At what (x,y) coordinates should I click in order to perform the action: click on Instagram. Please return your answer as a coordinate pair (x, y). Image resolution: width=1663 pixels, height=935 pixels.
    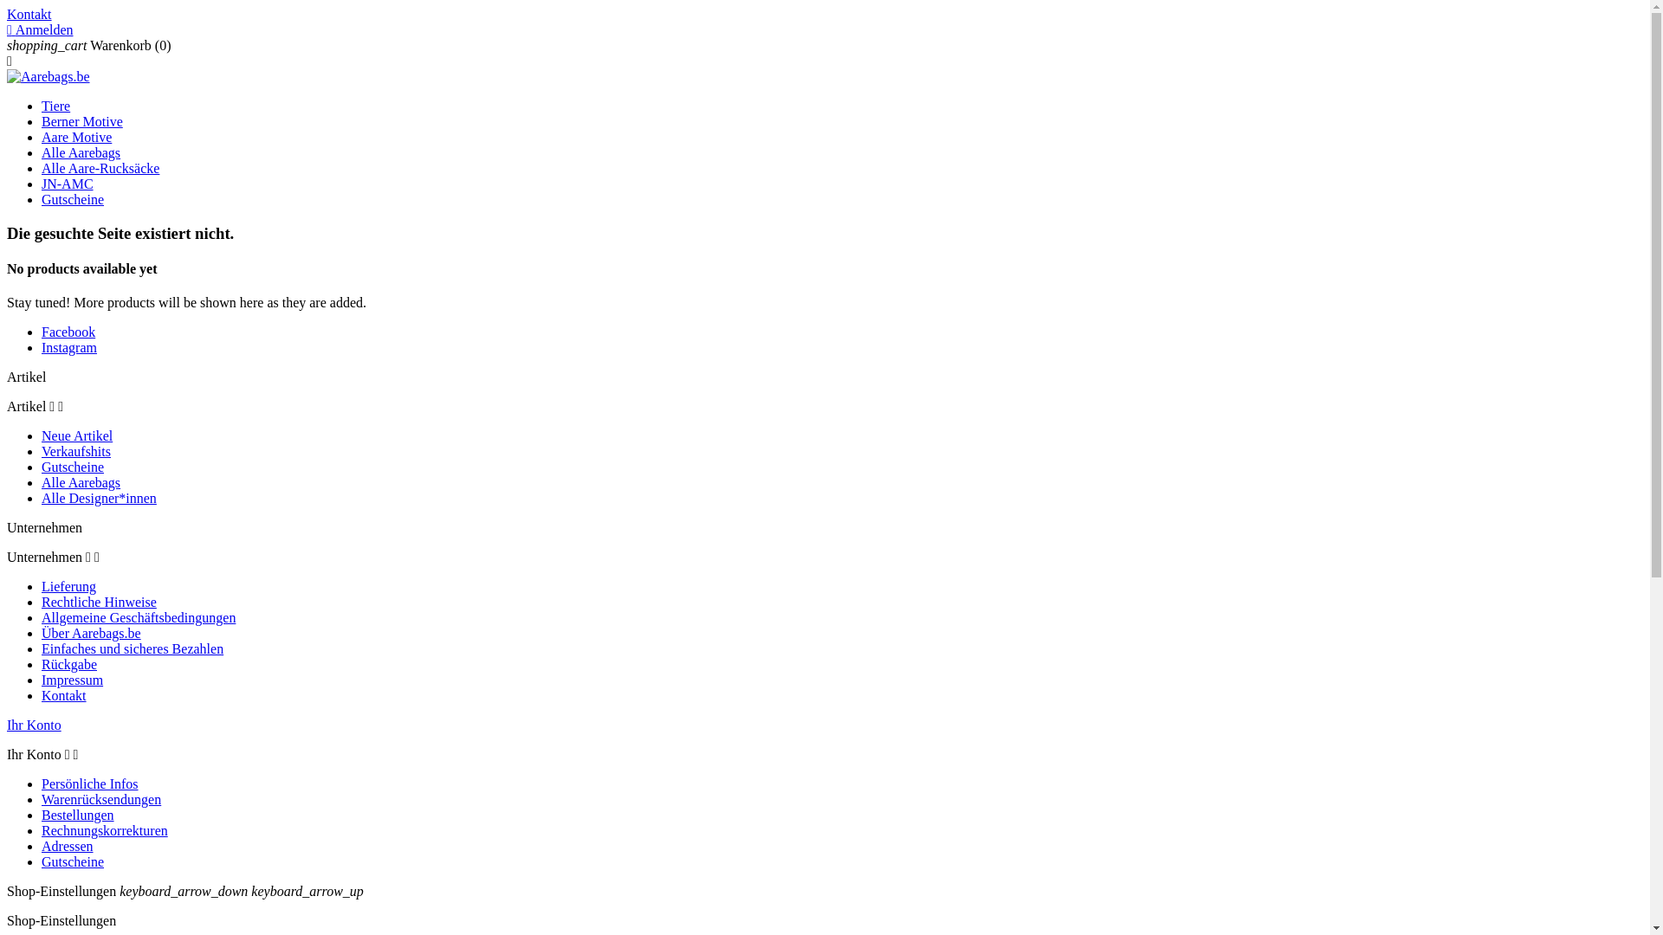
    Looking at the image, I should click on (69, 348).